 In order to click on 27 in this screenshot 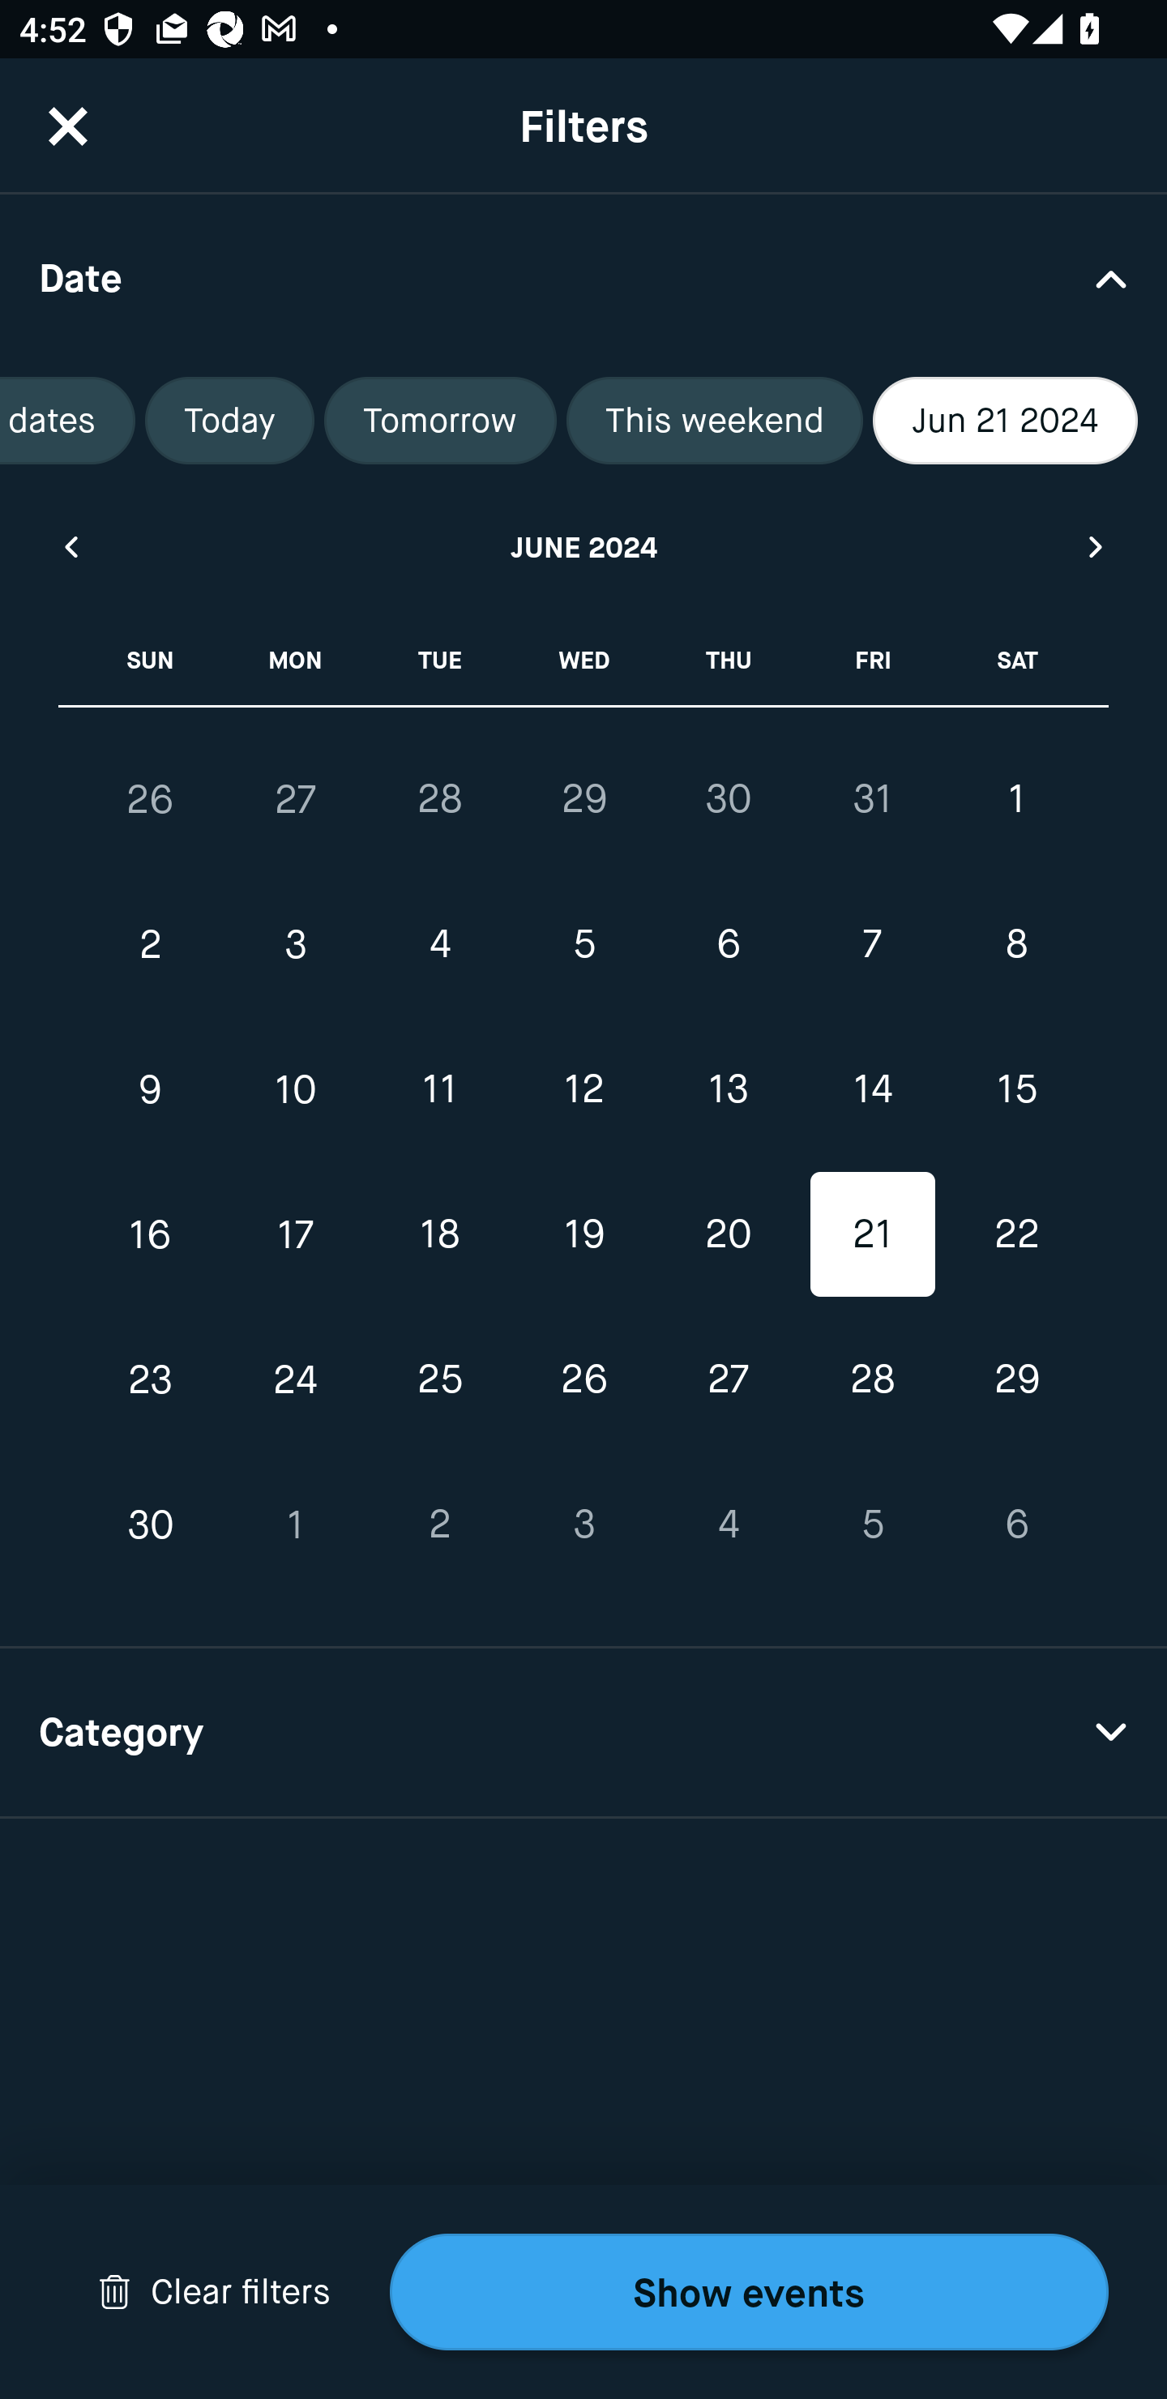, I will do `click(728, 1379)`.